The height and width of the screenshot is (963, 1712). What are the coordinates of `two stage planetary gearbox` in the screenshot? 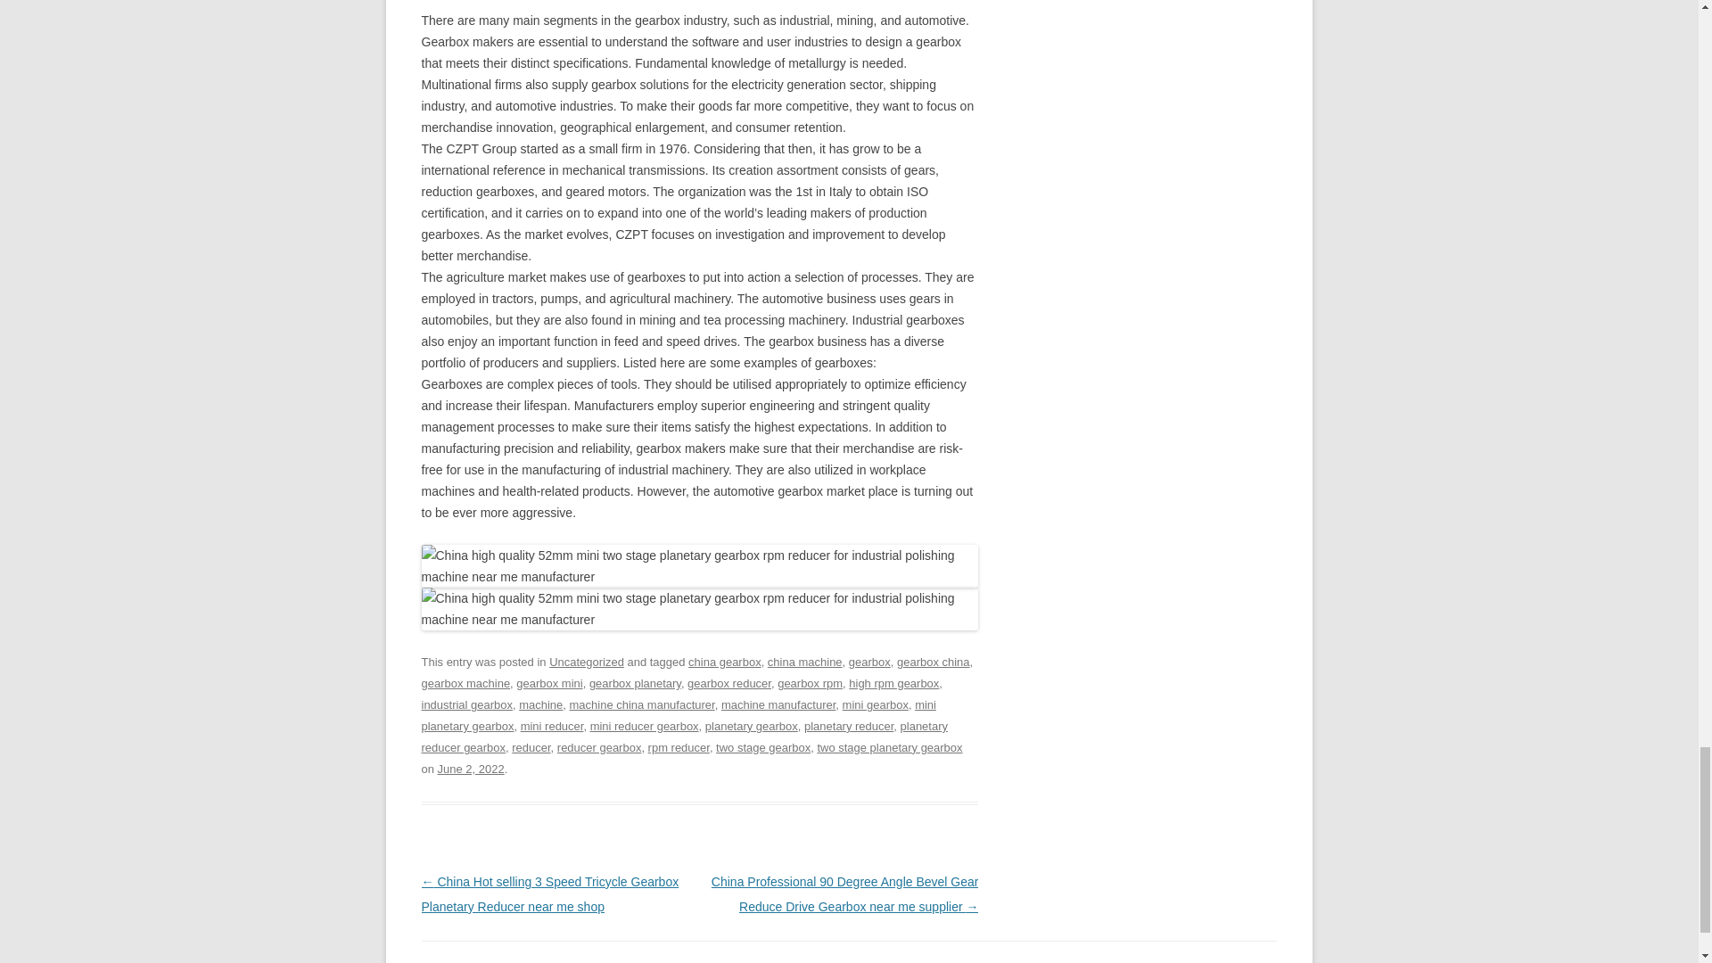 It's located at (889, 747).